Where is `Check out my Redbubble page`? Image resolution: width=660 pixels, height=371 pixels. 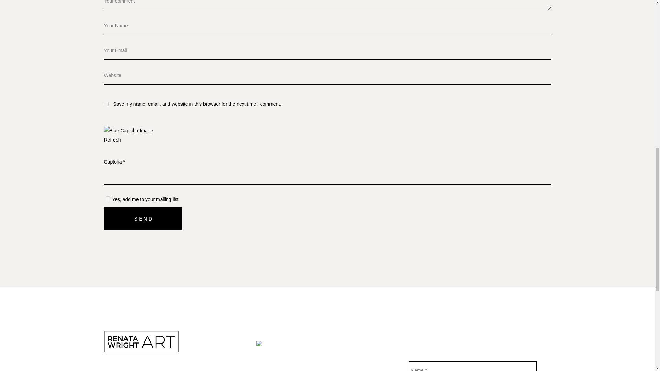 Check out my Redbubble page is located at coordinates (353, 349).